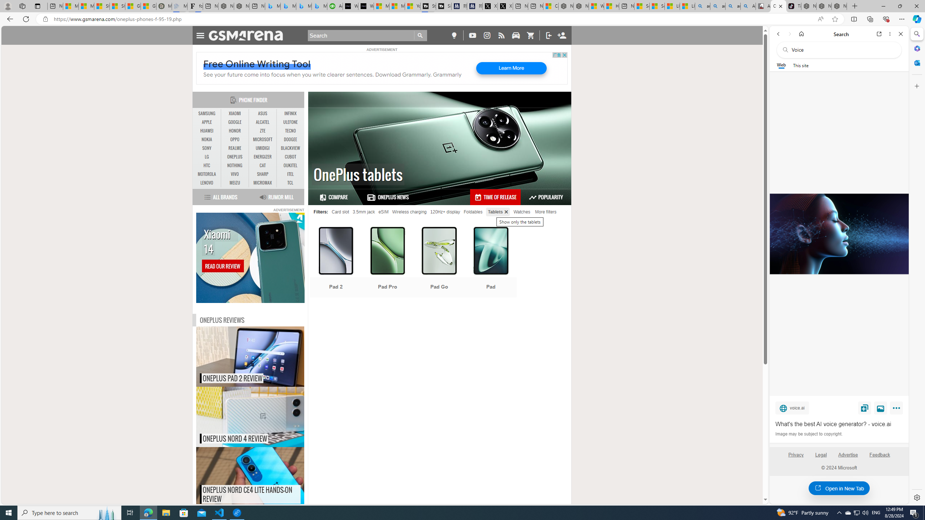 The image size is (925, 520). I want to click on UMIDIGI, so click(262, 148).